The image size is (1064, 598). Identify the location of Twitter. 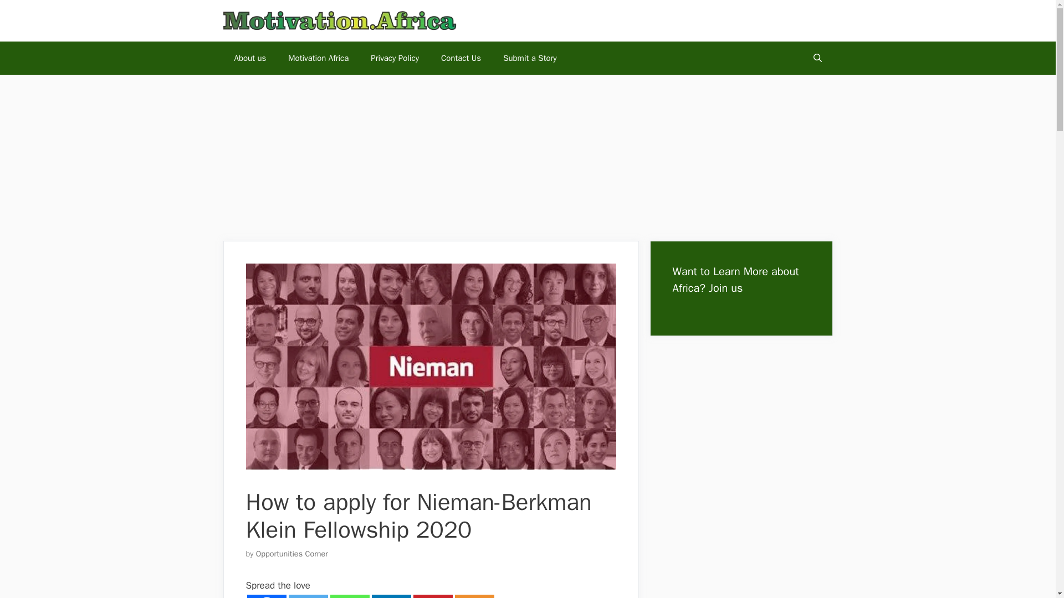
(308, 596).